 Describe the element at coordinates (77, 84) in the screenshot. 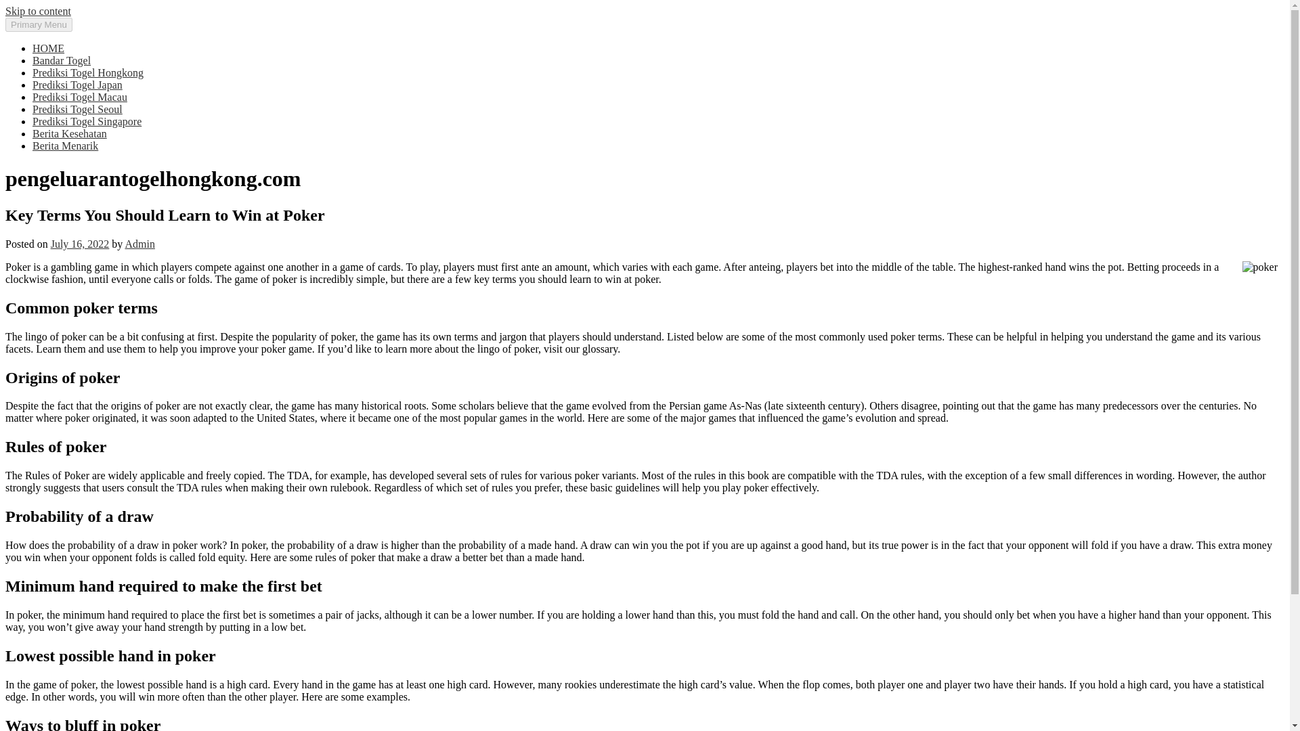

I see `Prediksi Togel Japan` at that location.